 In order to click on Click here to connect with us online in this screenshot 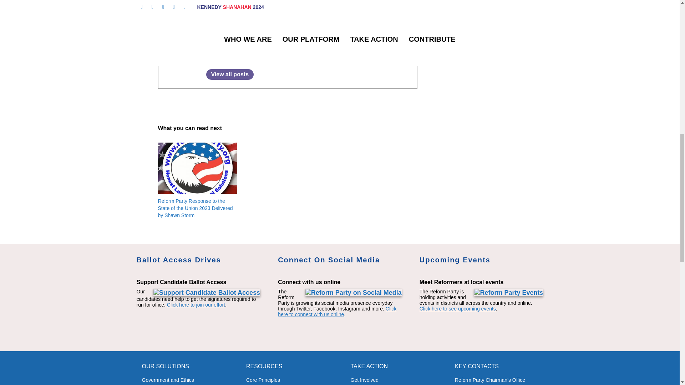, I will do `click(337, 311)`.